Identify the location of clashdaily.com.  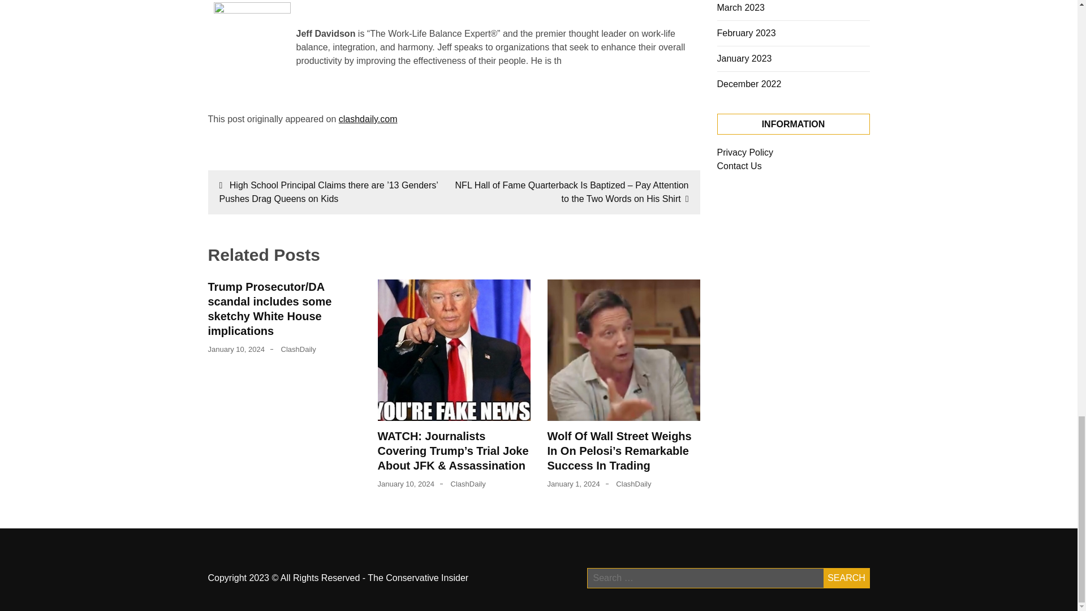
(368, 119).